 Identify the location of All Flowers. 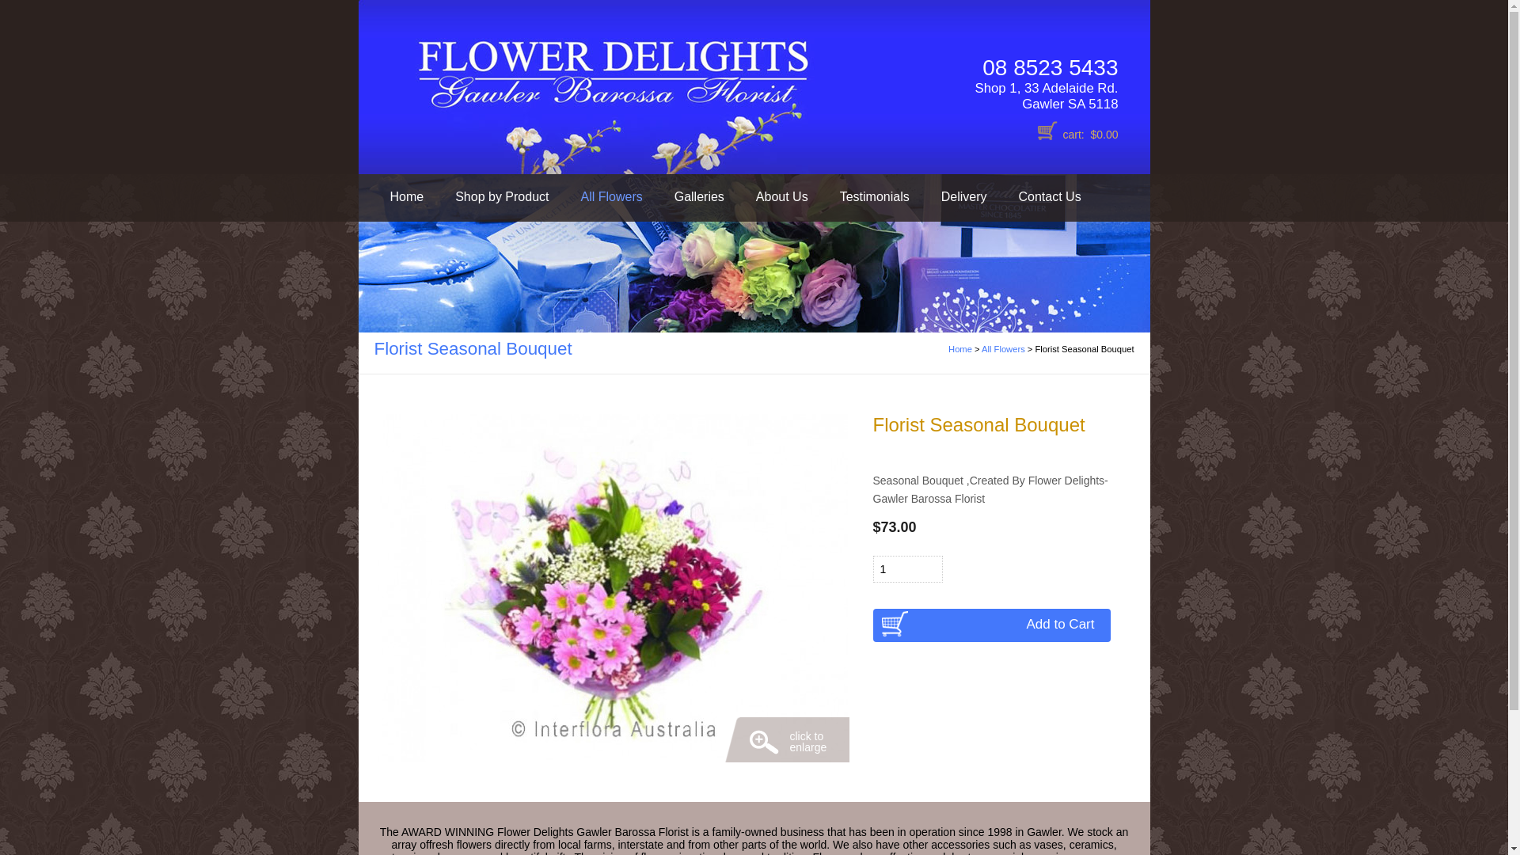
(1004, 348).